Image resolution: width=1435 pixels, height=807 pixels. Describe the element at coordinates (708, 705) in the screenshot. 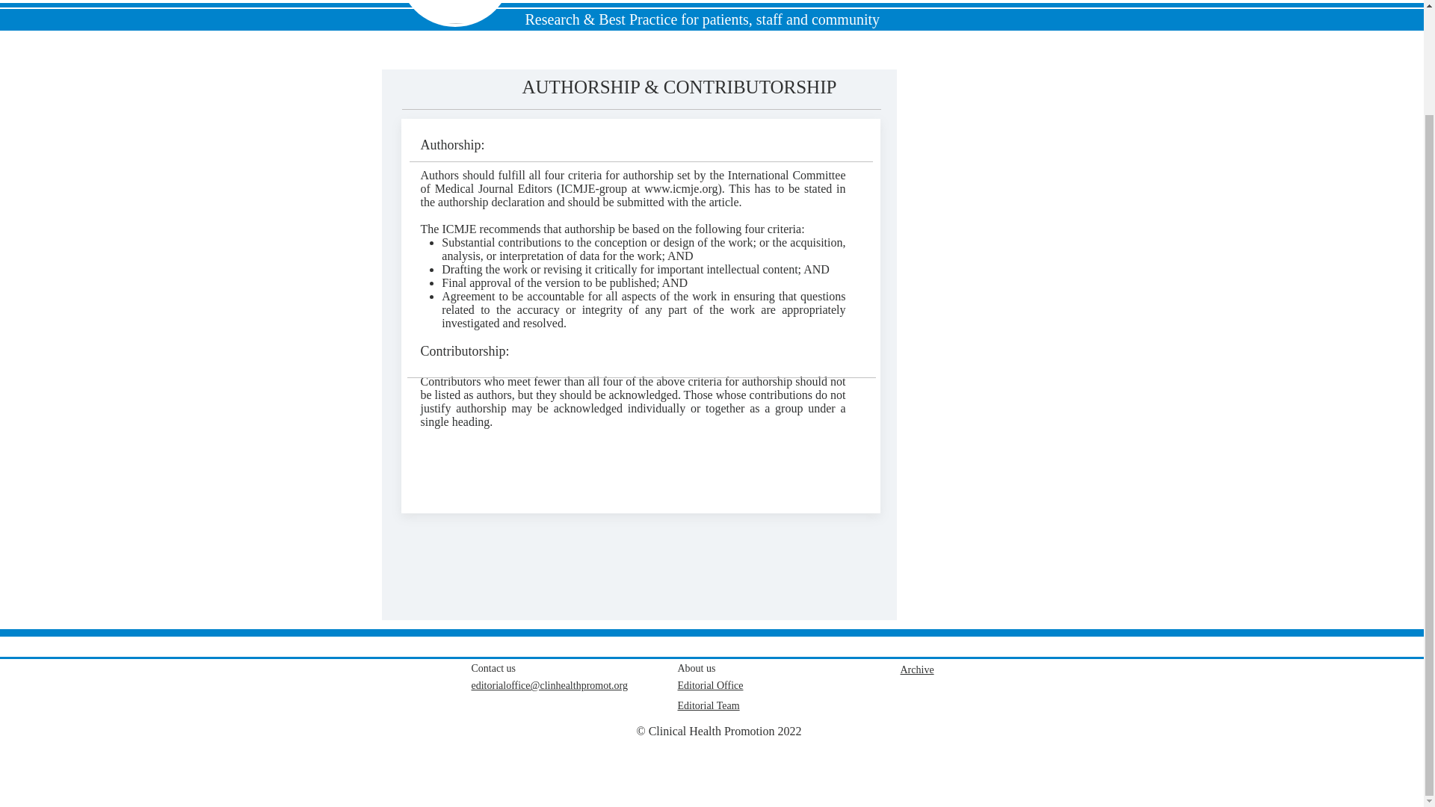

I see `Editorial Team` at that location.